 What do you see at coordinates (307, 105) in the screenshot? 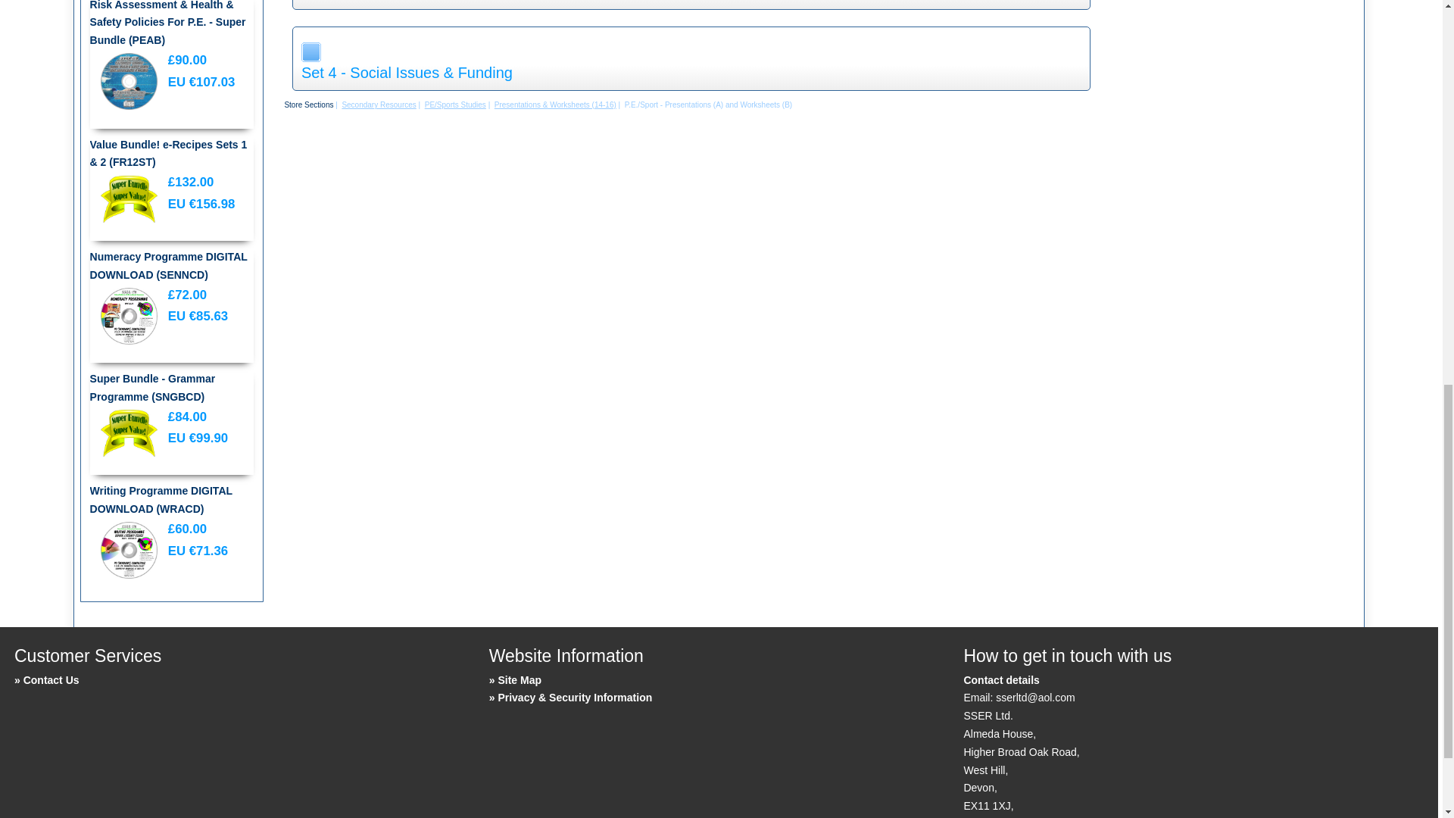
I see `Store Sections` at bounding box center [307, 105].